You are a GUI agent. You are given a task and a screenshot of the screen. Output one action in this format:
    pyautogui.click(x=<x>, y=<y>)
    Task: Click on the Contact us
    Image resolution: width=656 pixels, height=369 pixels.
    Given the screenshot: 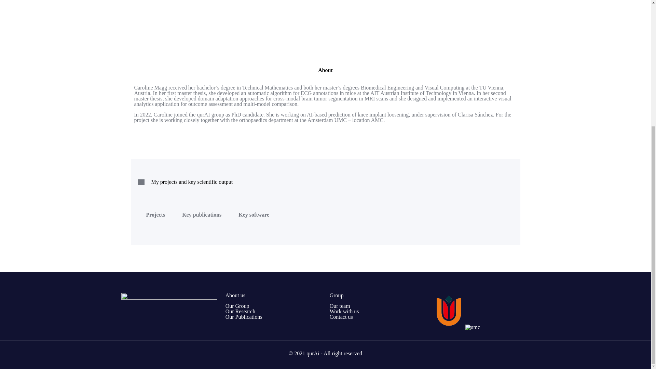 What is the action you would take?
    pyautogui.click(x=341, y=317)
    